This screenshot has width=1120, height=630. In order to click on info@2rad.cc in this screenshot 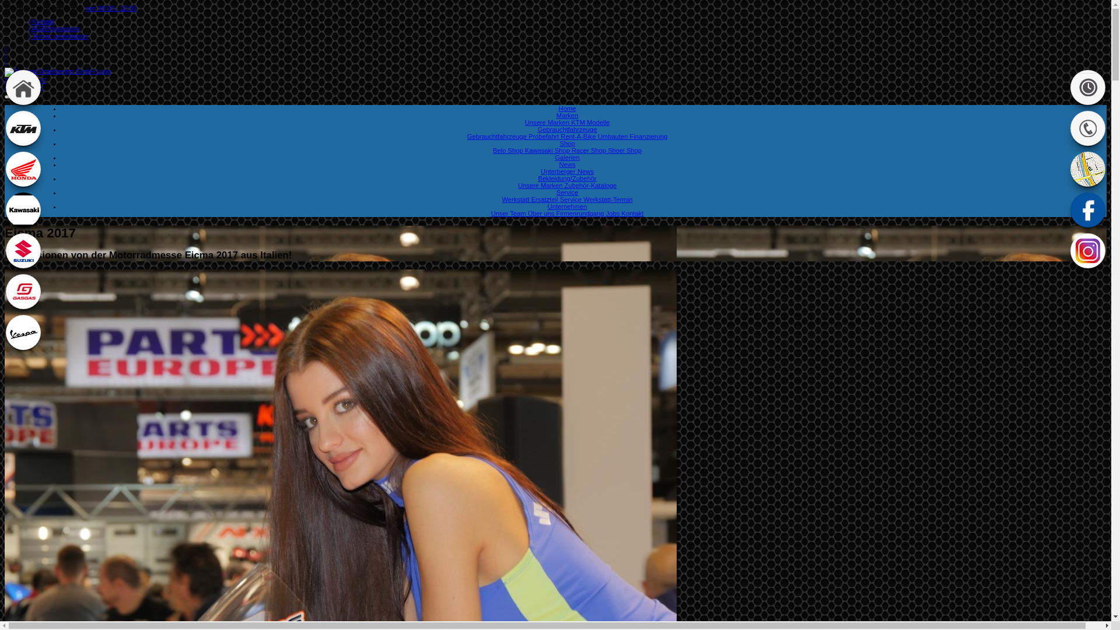, I will do `click(24, 87)`.